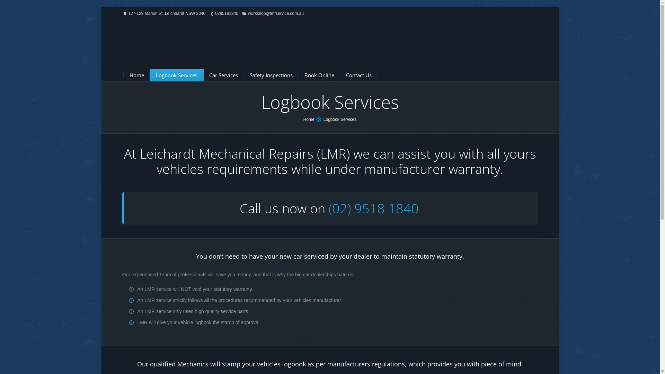 The image size is (665, 374). Describe the element at coordinates (137, 75) in the screenshot. I see `Home` at that location.